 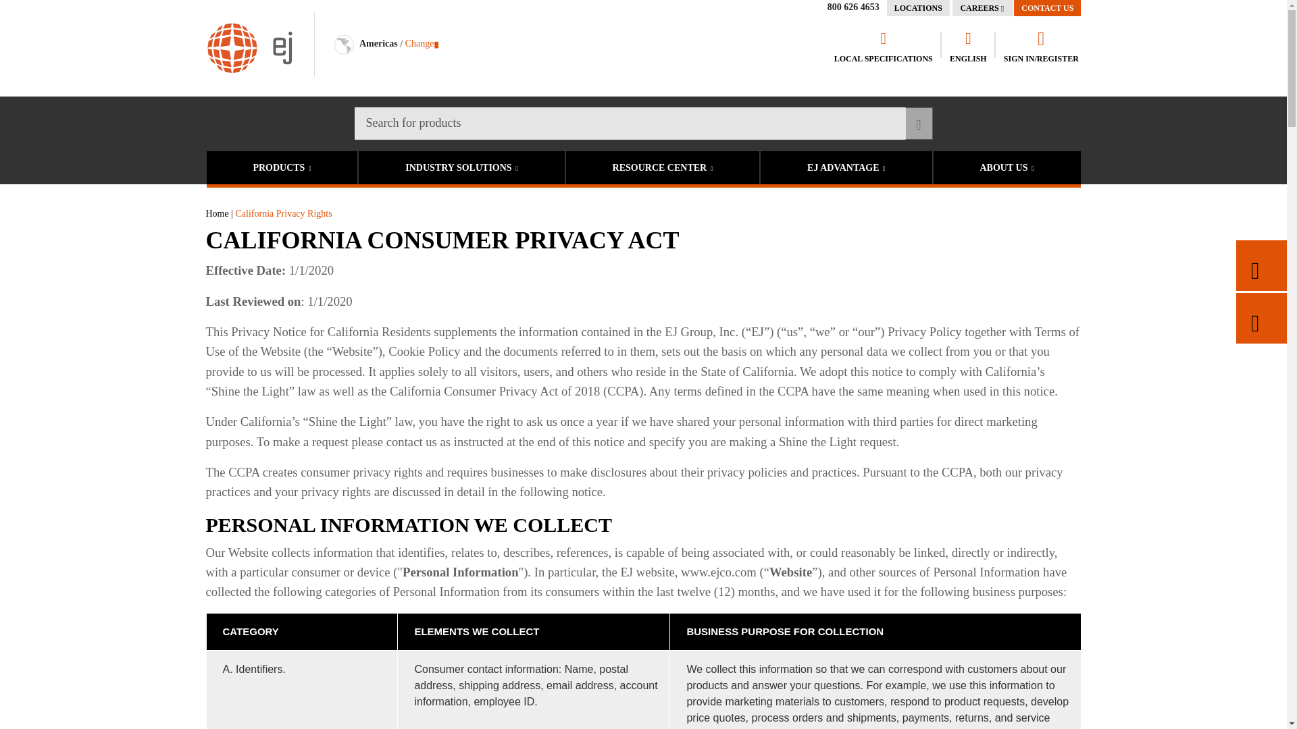 What do you see at coordinates (1047, 7) in the screenshot?
I see `CONTACT US` at bounding box center [1047, 7].